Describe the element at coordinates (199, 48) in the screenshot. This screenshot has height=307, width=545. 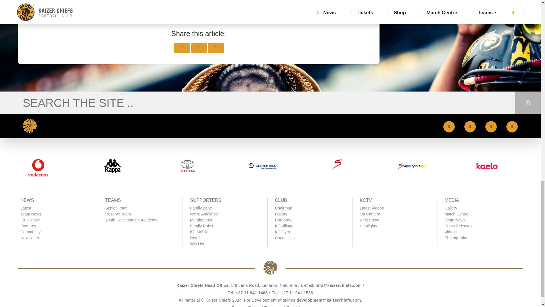
I see `Share on Facebook` at that location.